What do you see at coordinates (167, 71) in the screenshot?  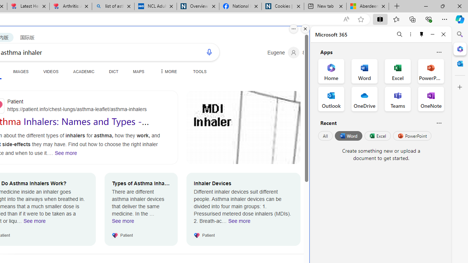 I see `MORE` at bounding box center [167, 71].